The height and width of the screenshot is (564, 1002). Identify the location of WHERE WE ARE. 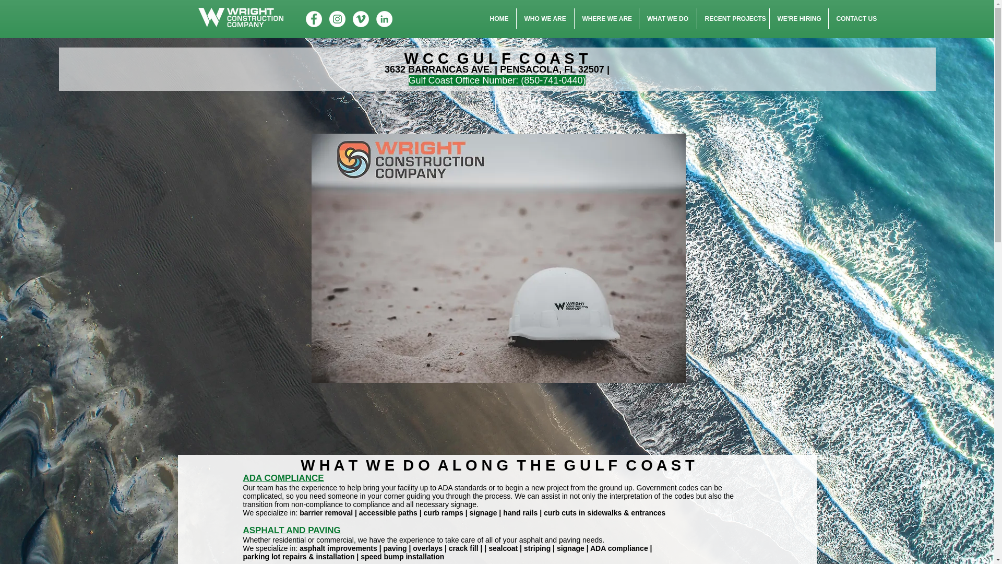
(606, 19).